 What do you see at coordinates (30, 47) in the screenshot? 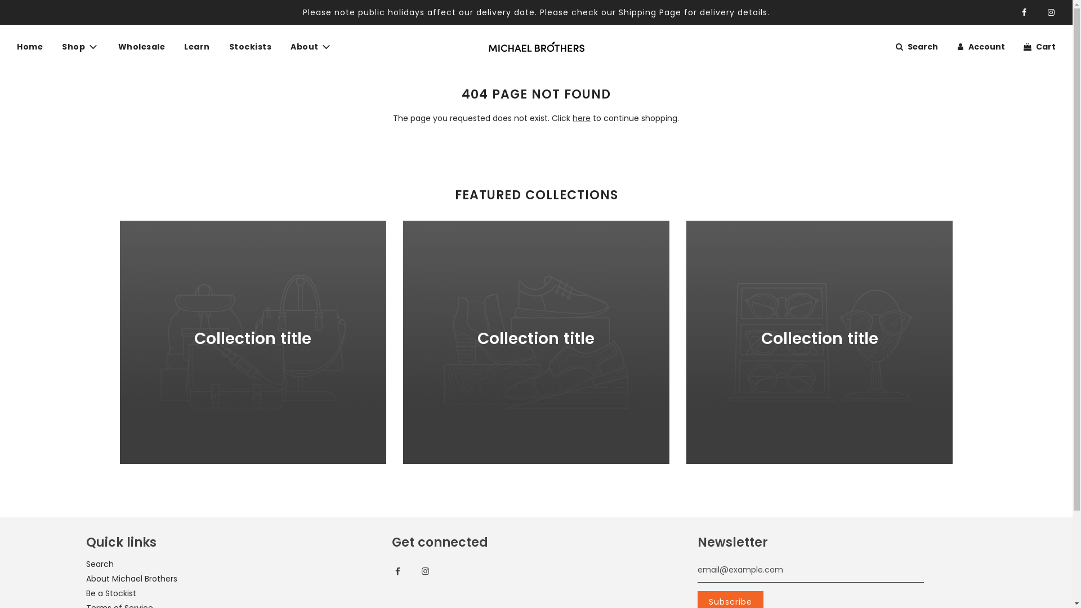
I see `Home` at bounding box center [30, 47].